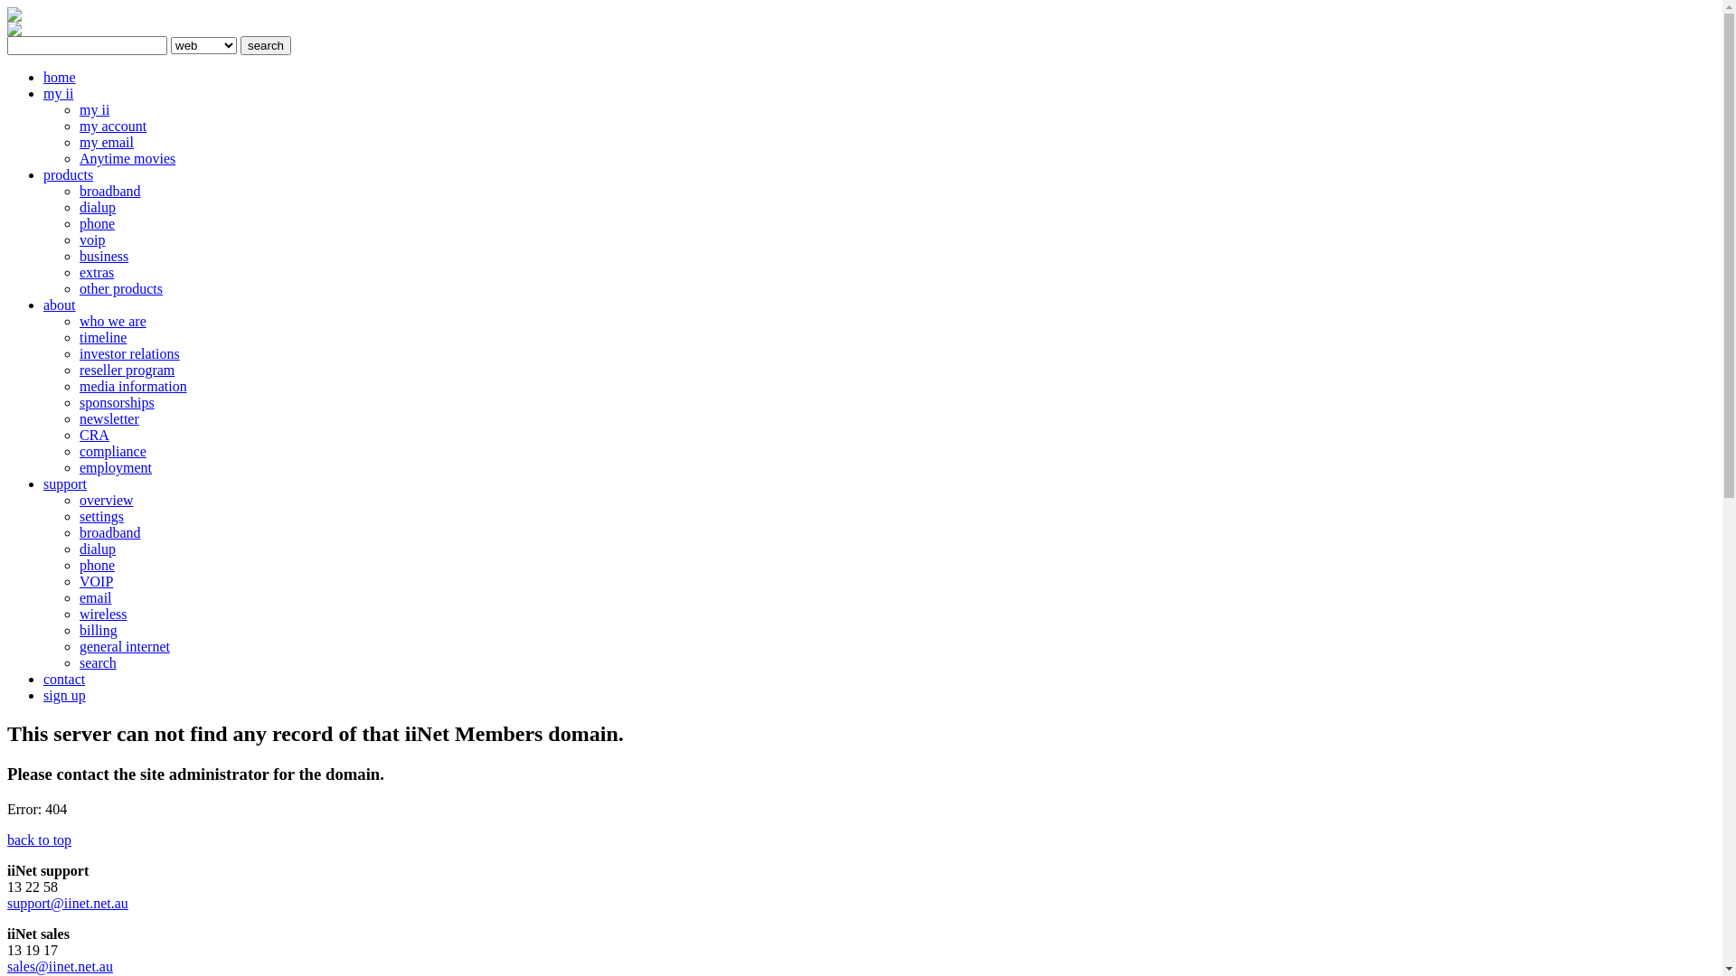 This screenshot has width=1736, height=976. Describe the element at coordinates (65, 484) in the screenshot. I see `support` at that location.